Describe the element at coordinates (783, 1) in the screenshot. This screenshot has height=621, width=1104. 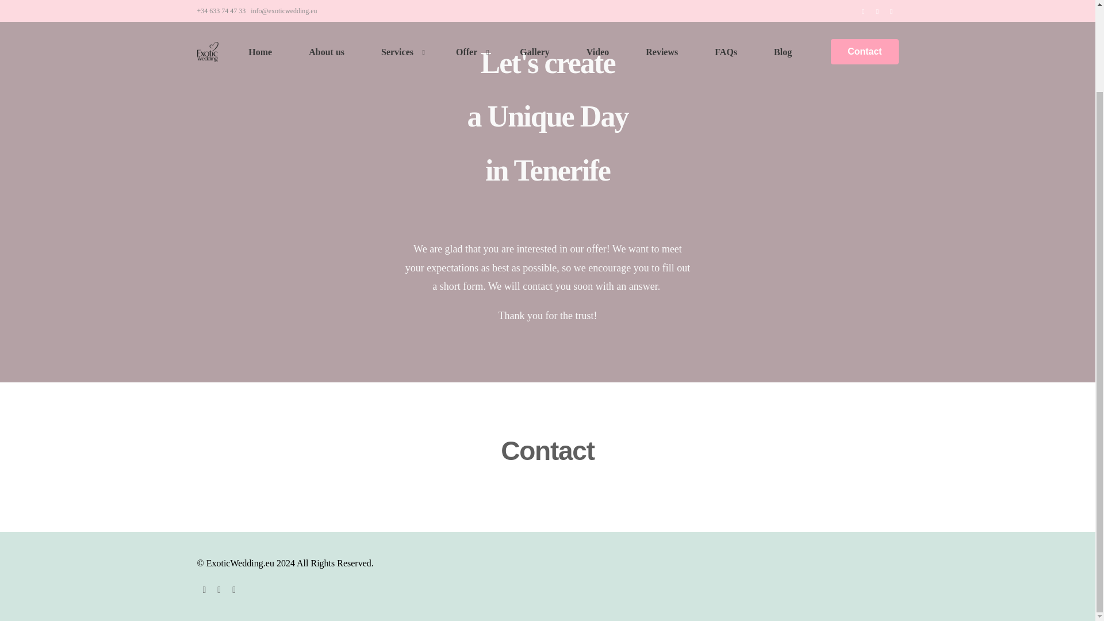
I see `Blog` at that location.